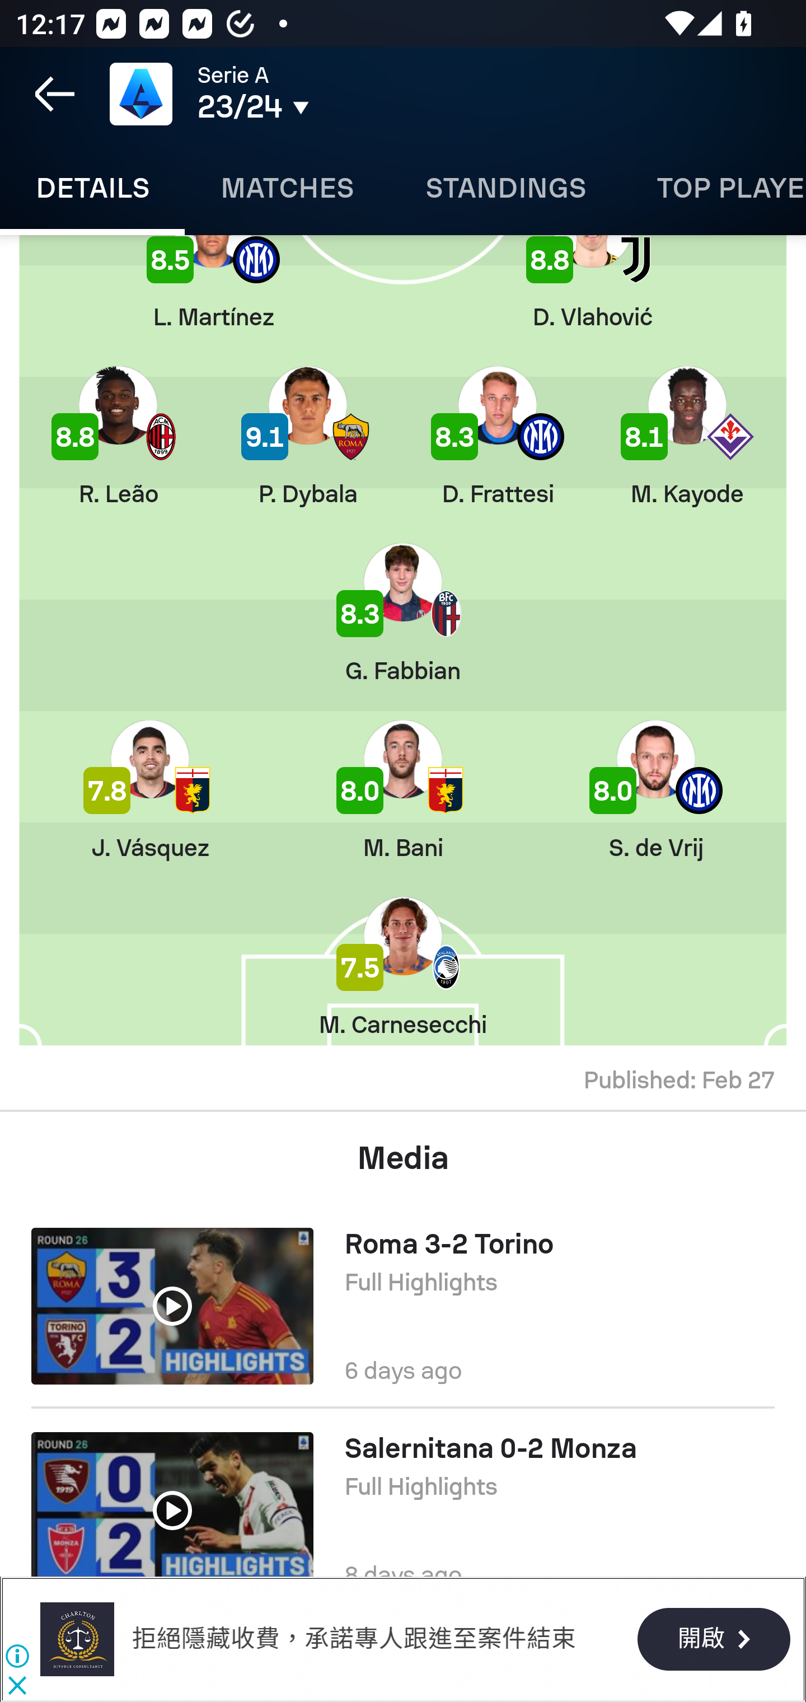 The height and width of the screenshot is (1702, 806). I want to click on Standings STANDINGS, so click(505, 188).